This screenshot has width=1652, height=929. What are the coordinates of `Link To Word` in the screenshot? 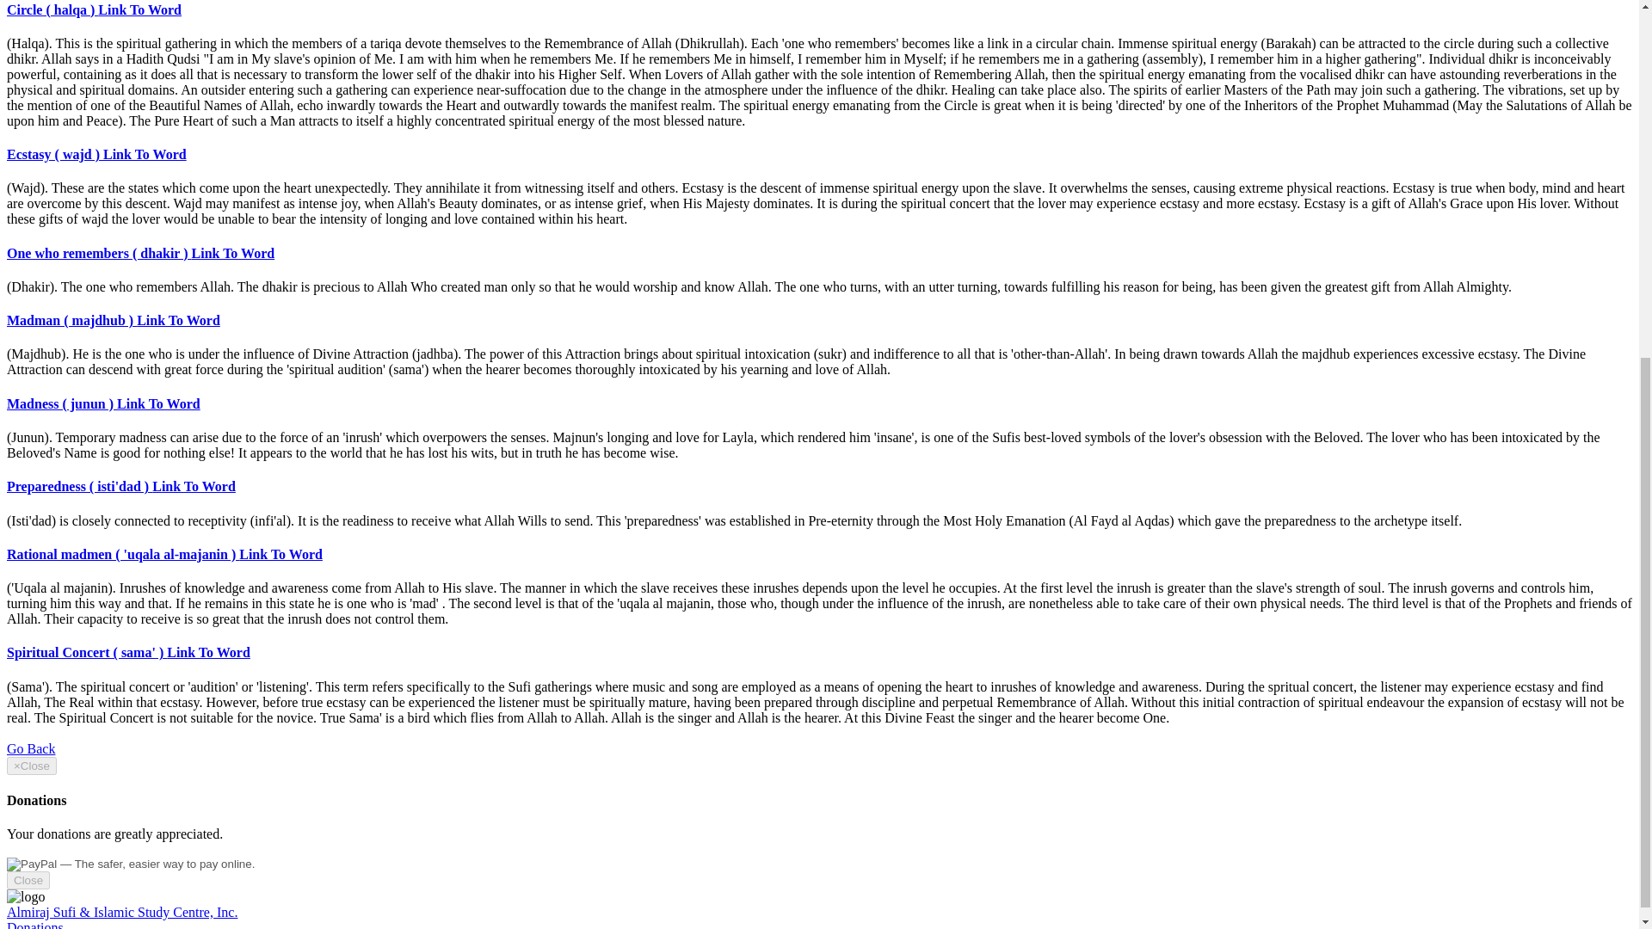 It's located at (194, 486).